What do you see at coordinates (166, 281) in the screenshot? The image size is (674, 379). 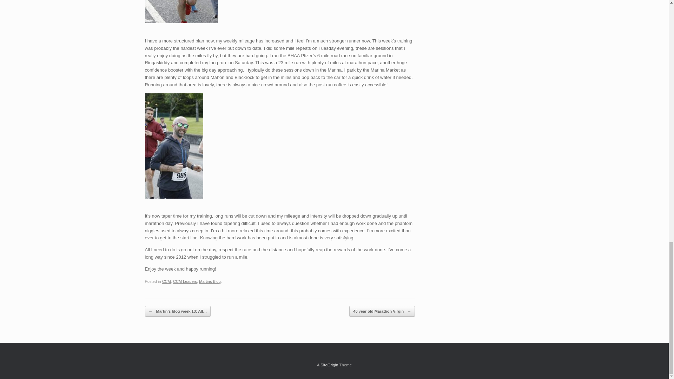 I see `CCM` at bounding box center [166, 281].